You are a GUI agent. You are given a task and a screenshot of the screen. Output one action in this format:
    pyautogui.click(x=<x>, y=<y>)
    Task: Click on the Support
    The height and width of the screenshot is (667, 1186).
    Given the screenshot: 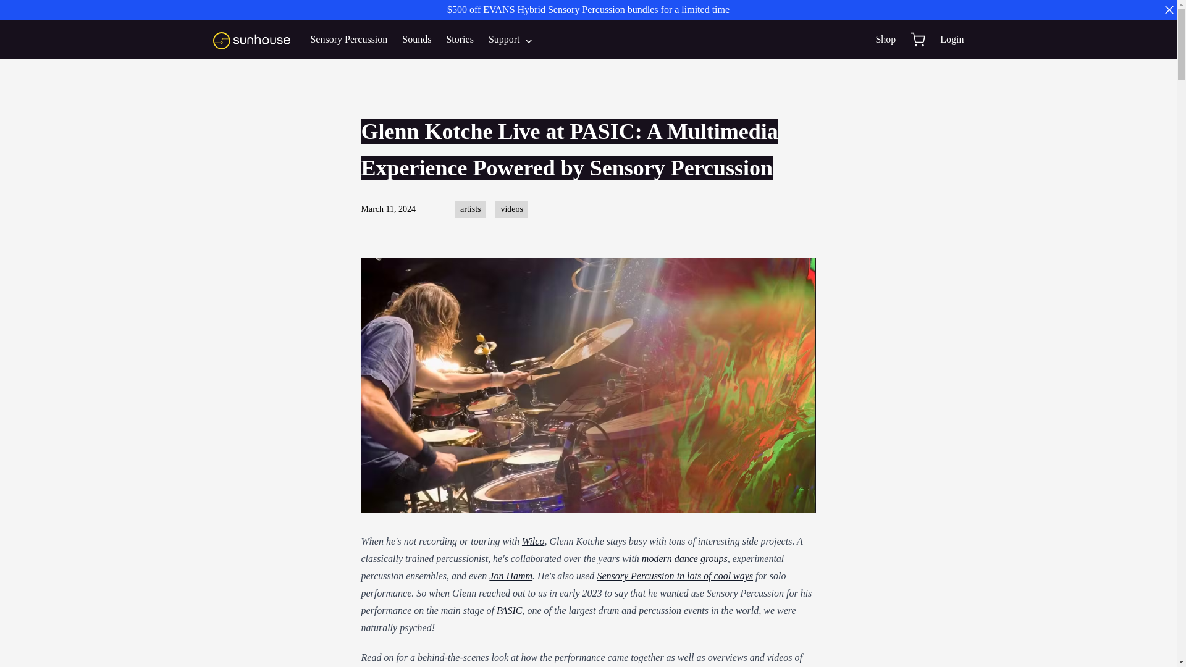 What is the action you would take?
    pyautogui.click(x=511, y=39)
    